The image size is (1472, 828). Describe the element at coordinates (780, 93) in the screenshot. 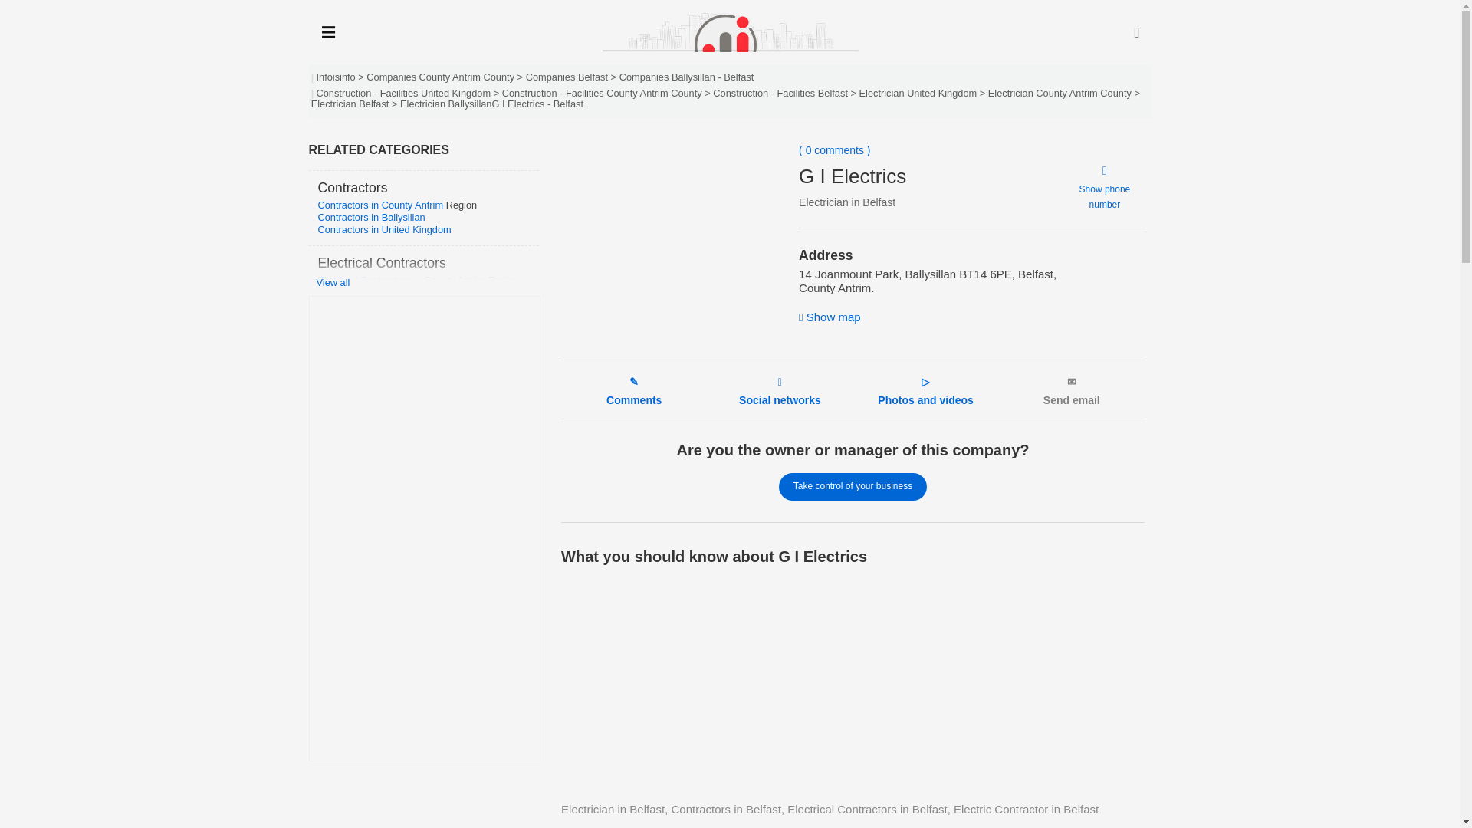

I see `Construction - Facilities Belfast` at that location.